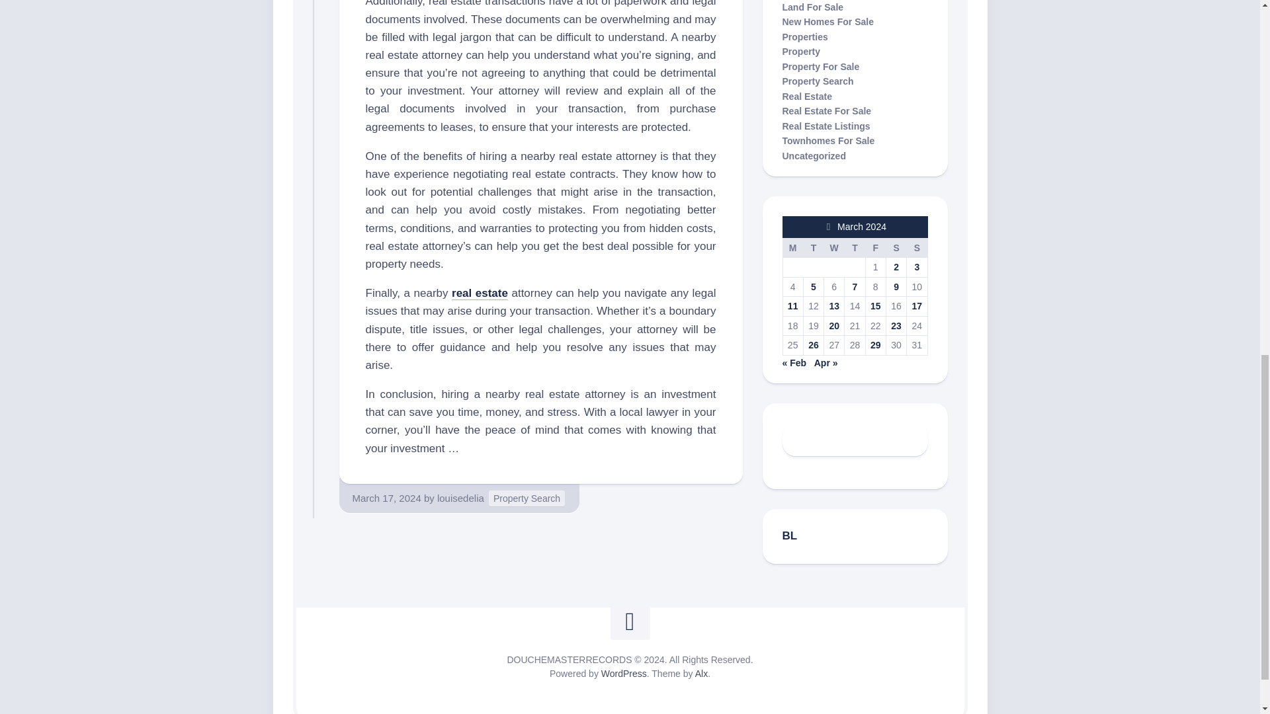 This screenshot has height=714, width=1270. I want to click on Wednesday, so click(834, 247).